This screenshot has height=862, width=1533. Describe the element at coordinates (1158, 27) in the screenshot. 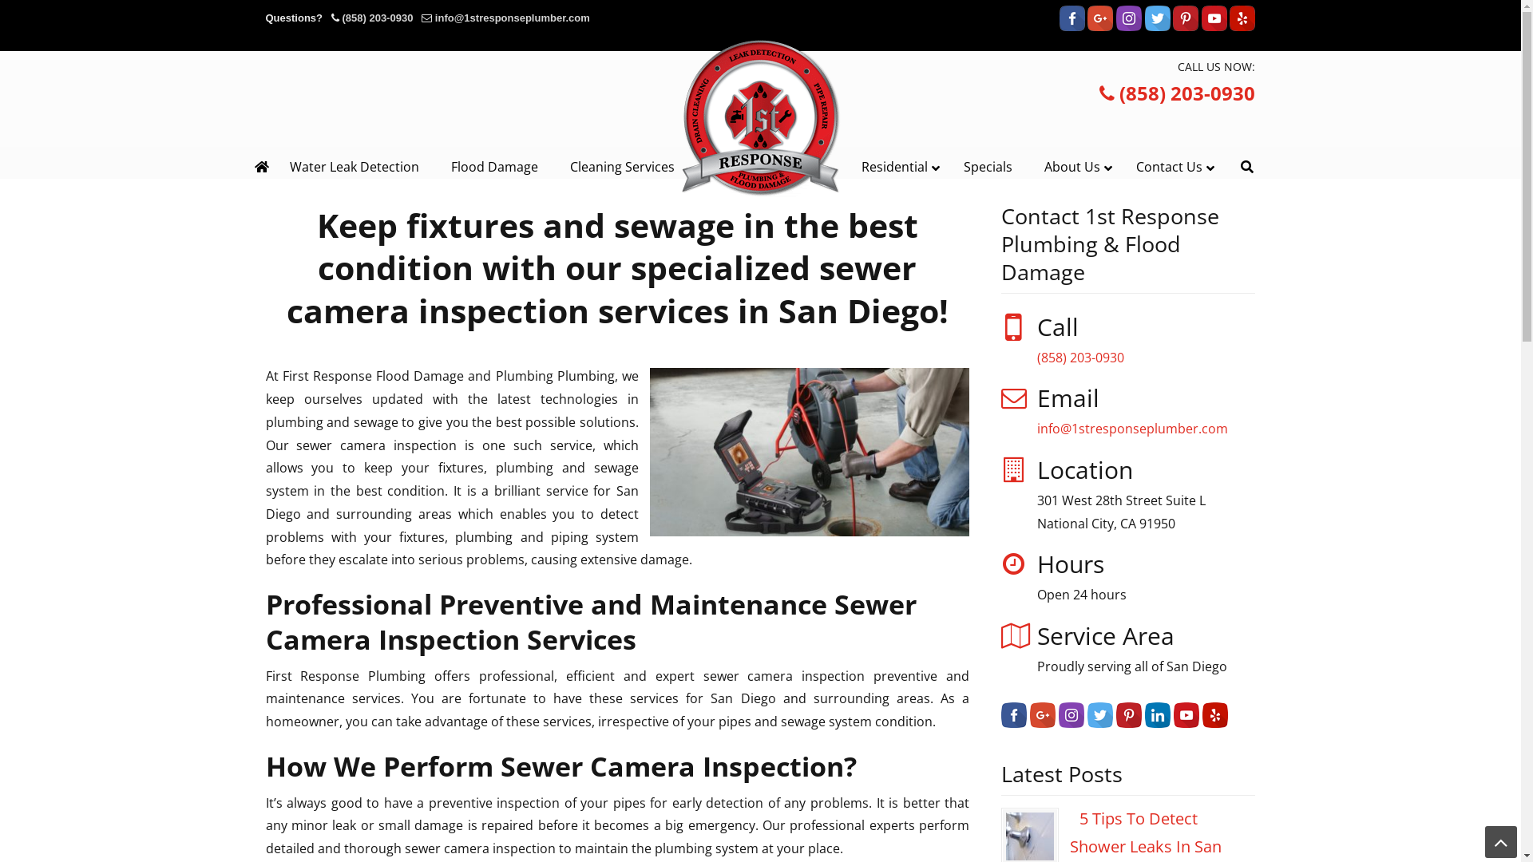

I see `Twitter` at that location.